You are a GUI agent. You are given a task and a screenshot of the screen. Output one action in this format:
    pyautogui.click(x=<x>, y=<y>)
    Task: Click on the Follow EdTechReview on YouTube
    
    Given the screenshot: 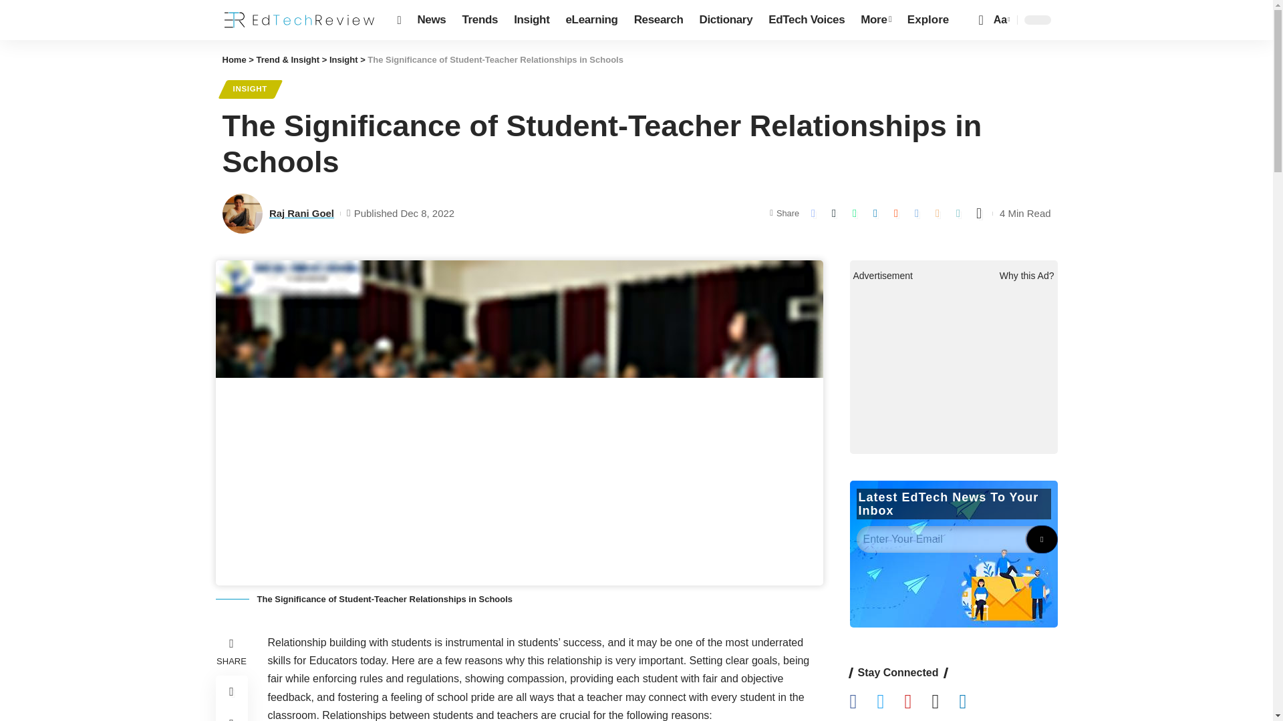 What is the action you would take?
    pyautogui.click(x=917, y=702)
    